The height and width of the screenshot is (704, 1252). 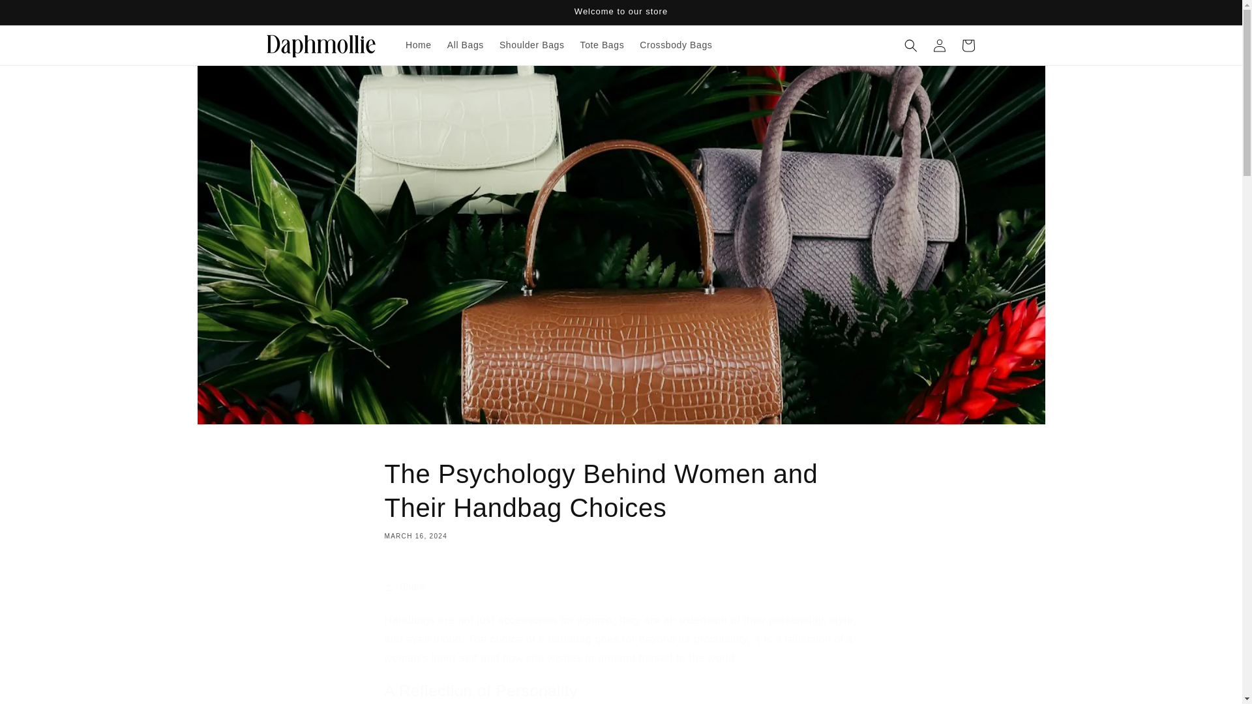 I want to click on Share, so click(x=621, y=587).